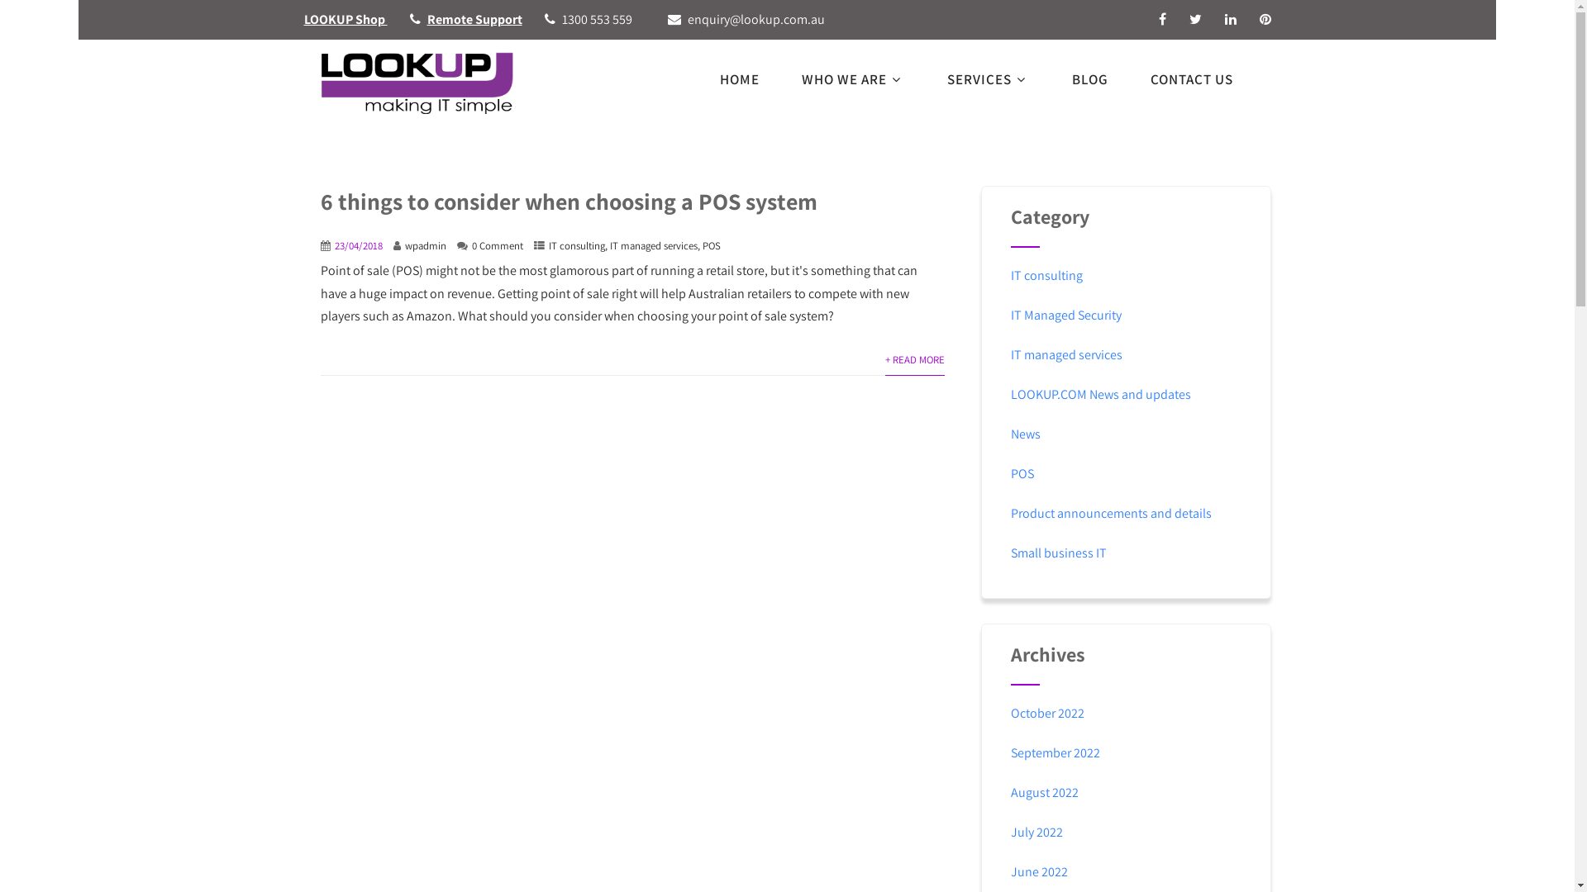 This screenshot has height=892, width=1587. I want to click on WHO WE ARE, so click(853, 79).